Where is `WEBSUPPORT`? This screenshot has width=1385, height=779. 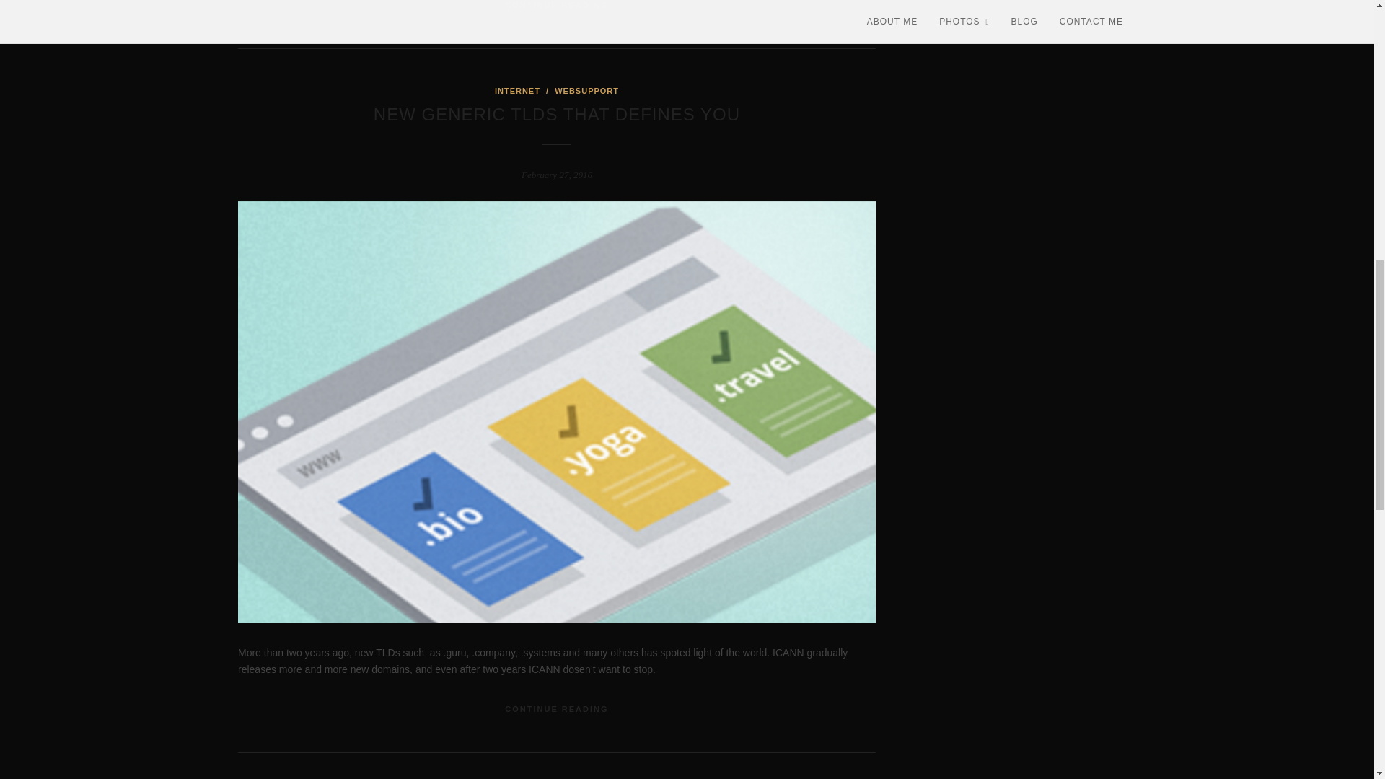
WEBSUPPORT is located at coordinates (587, 90).